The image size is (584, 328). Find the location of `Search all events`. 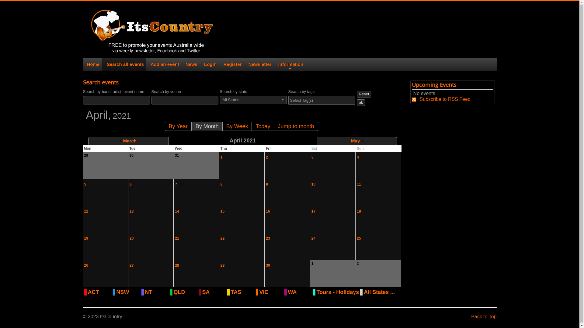

Search all events is located at coordinates (124, 64).